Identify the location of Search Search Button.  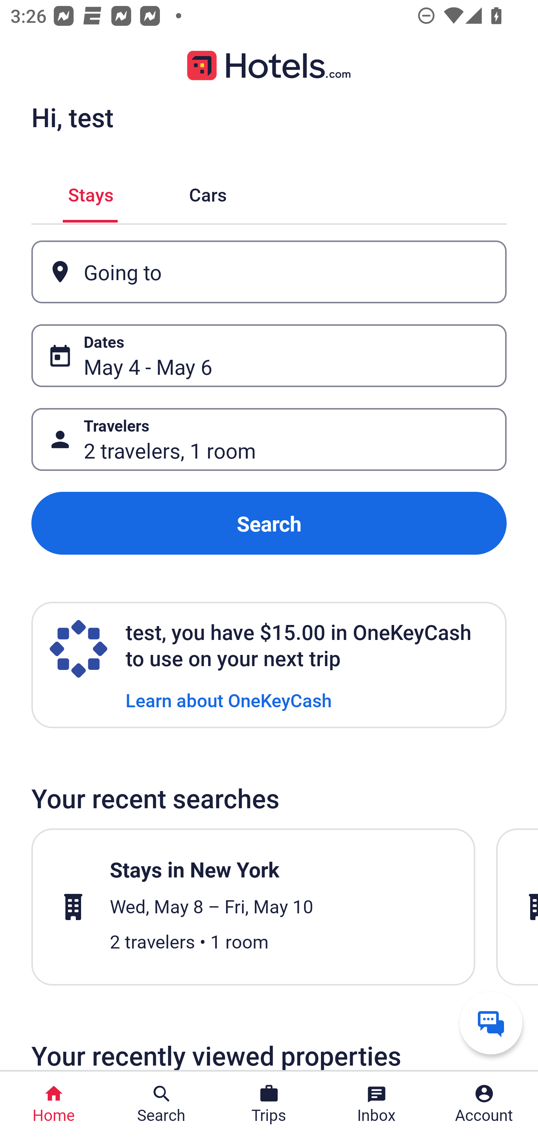
(161, 1104).